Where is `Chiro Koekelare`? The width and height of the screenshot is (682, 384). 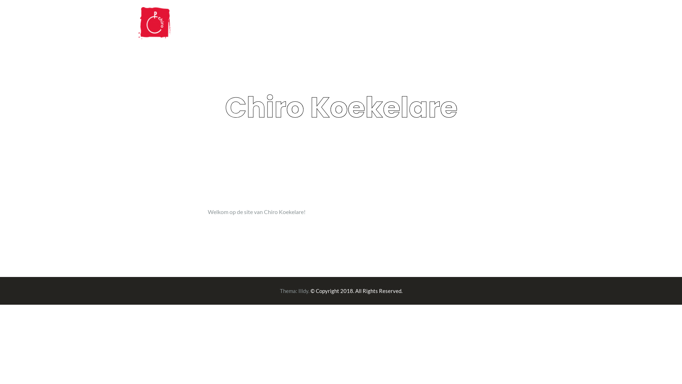 Chiro Koekelare is located at coordinates (155, 22).